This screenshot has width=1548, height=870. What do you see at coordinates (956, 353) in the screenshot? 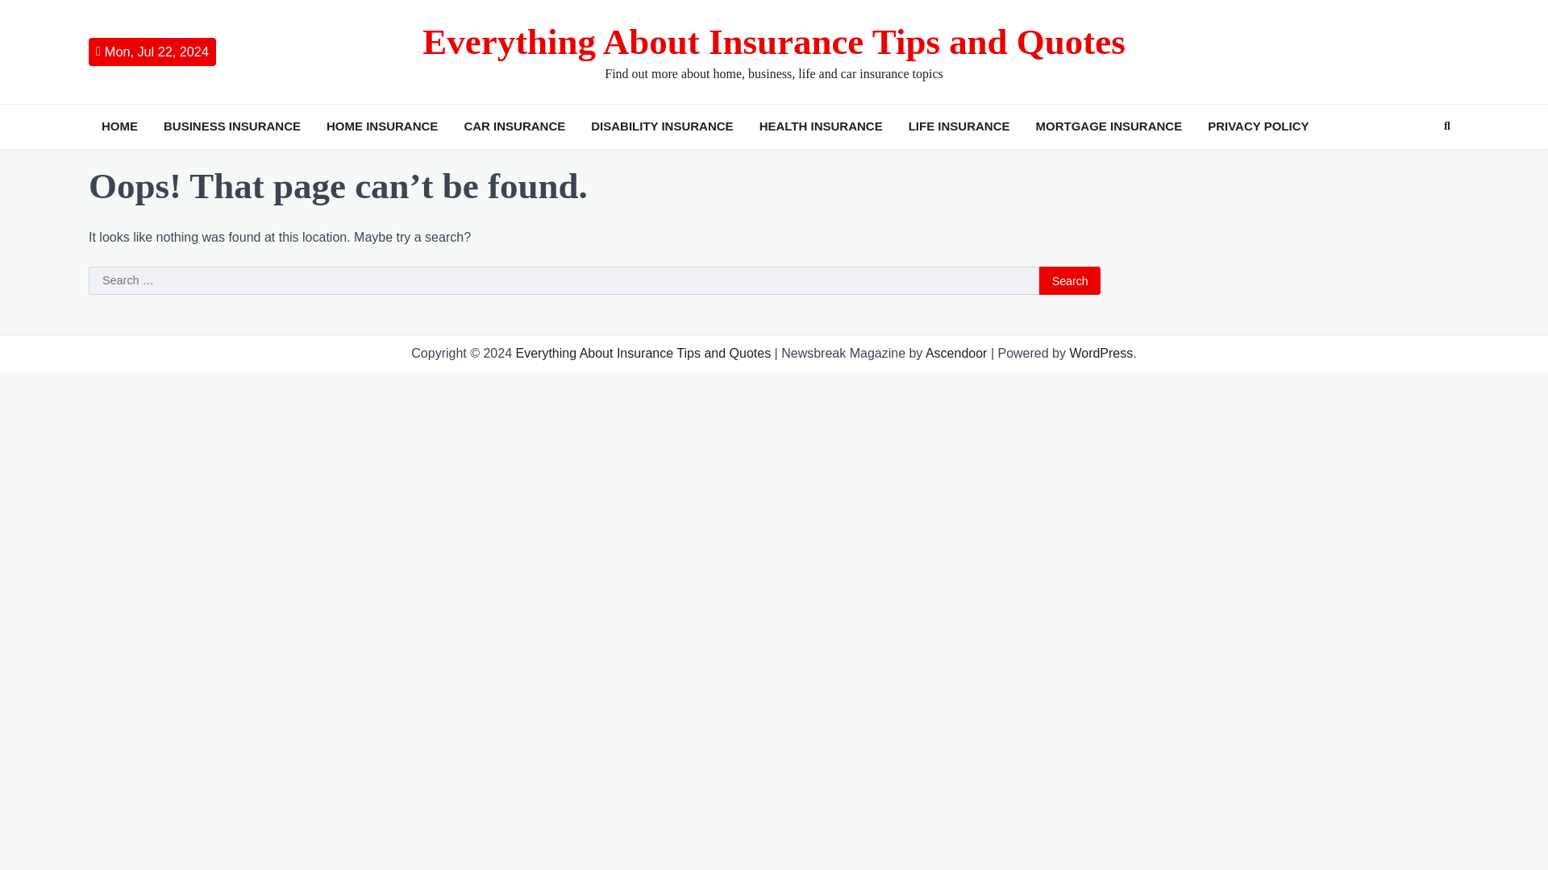
I see `Ascendoor` at bounding box center [956, 353].